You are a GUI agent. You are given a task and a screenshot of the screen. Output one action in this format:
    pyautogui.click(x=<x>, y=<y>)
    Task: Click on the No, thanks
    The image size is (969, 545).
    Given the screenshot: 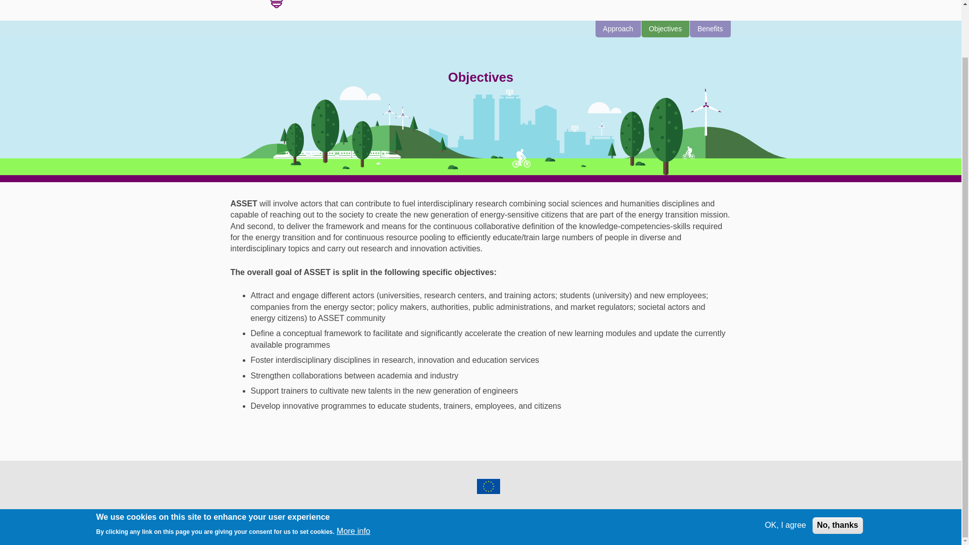 What is the action you would take?
    pyautogui.click(x=838, y=468)
    